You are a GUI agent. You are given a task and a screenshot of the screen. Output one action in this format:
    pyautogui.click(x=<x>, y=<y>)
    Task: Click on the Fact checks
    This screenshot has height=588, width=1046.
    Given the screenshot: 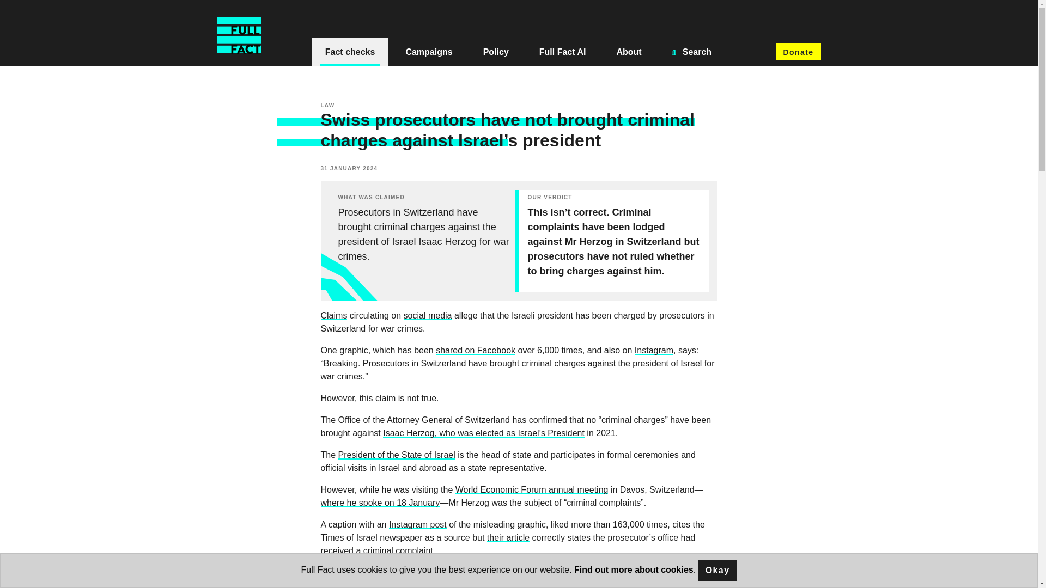 What is the action you would take?
    pyautogui.click(x=350, y=52)
    